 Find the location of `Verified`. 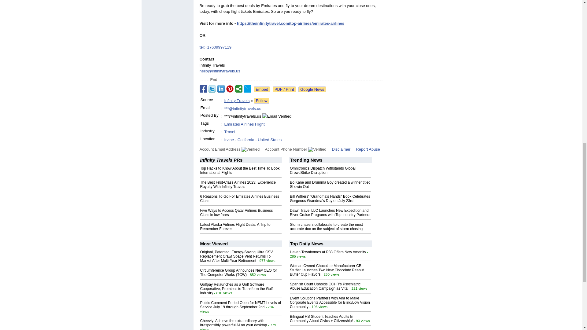

Verified is located at coordinates (317, 149).